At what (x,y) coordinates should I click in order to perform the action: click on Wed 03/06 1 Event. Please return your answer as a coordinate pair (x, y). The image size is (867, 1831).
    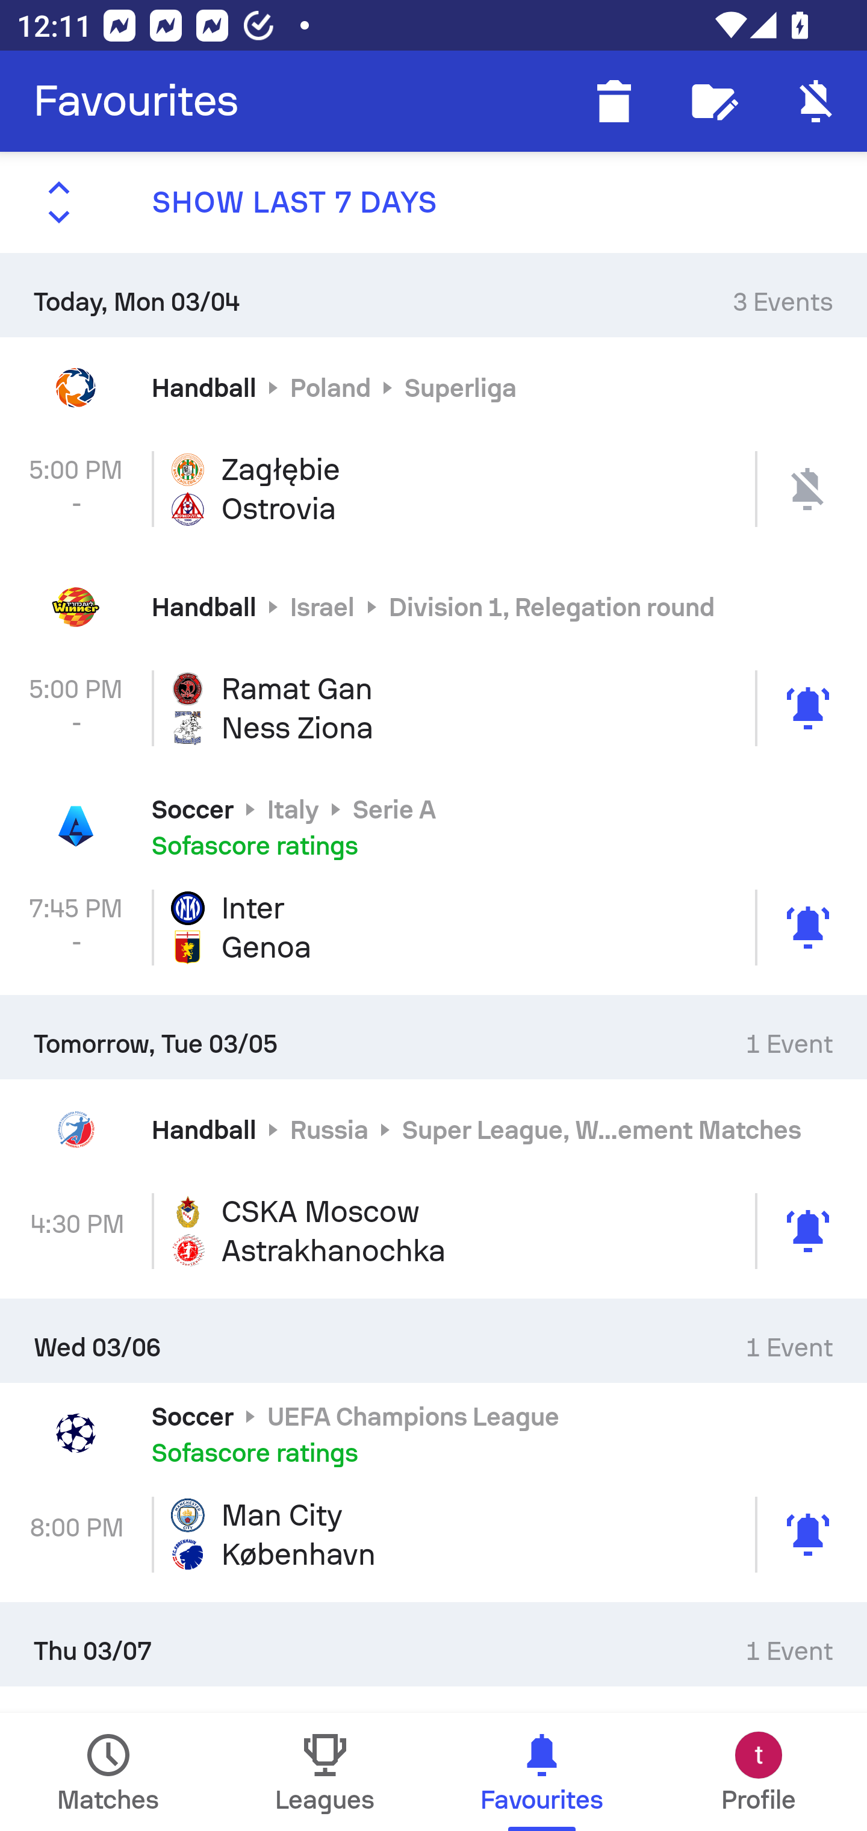
    Looking at the image, I should click on (433, 1340).